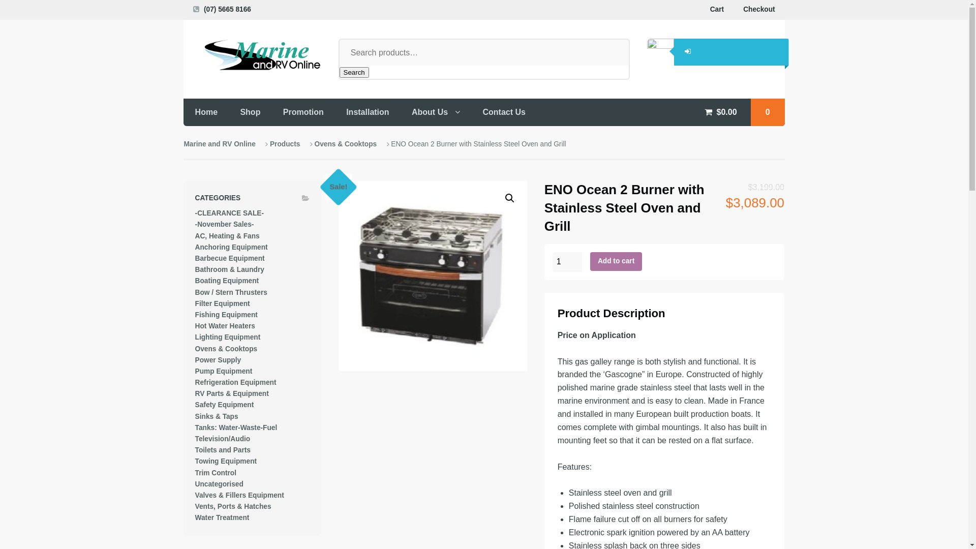 This screenshot has height=549, width=976. What do you see at coordinates (504, 112) in the screenshot?
I see `Contact Us` at bounding box center [504, 112].